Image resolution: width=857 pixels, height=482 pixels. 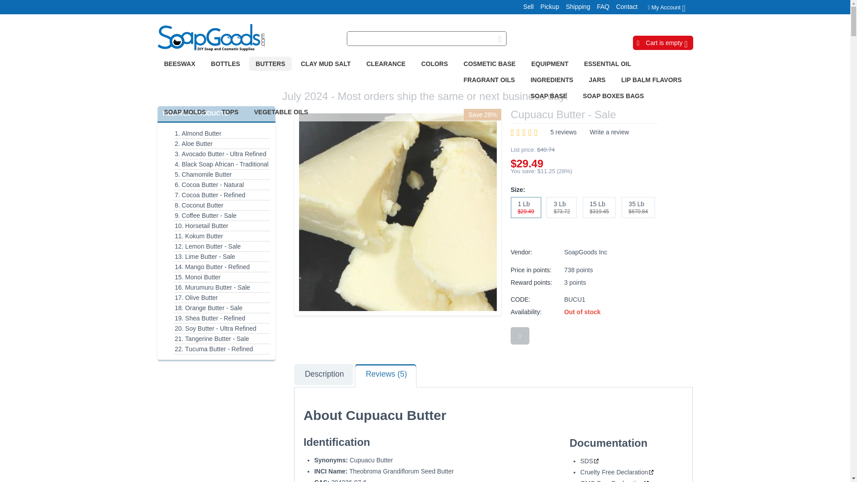 What do you see at coordinates (435, 63) in the screenshot?
I see `COLORS` at bounding box center [435, 63].